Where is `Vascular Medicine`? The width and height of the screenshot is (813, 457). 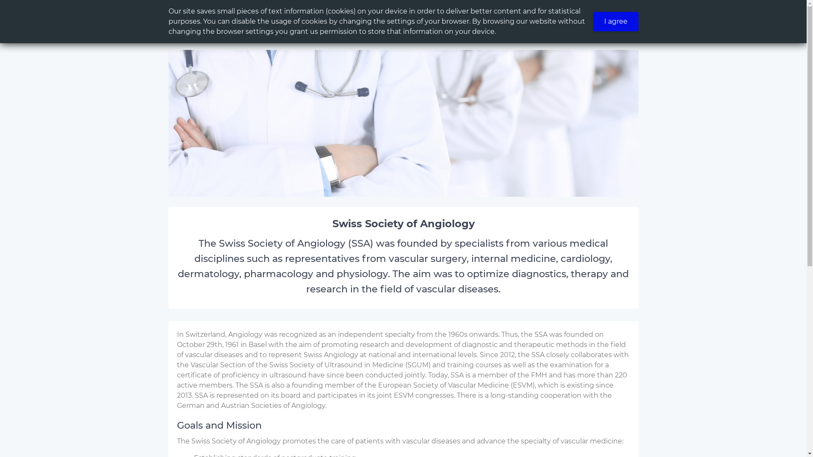
Vascular Medicine is located at coordinates (422, 19).